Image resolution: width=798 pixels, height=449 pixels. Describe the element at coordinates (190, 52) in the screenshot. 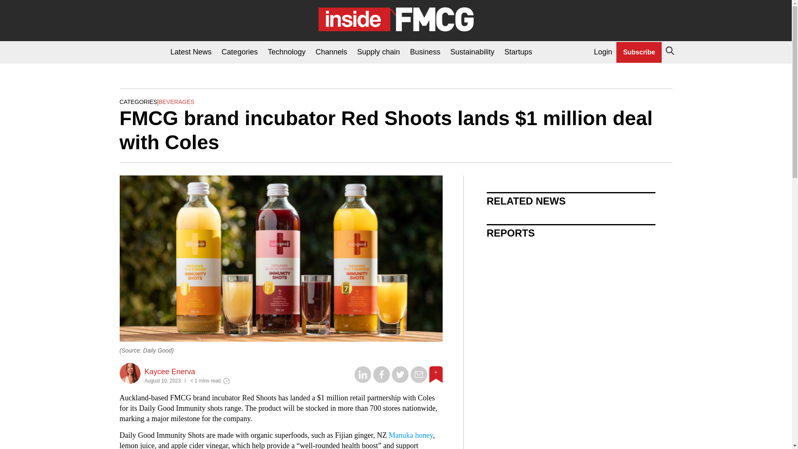

I see `Latest News` at that location.